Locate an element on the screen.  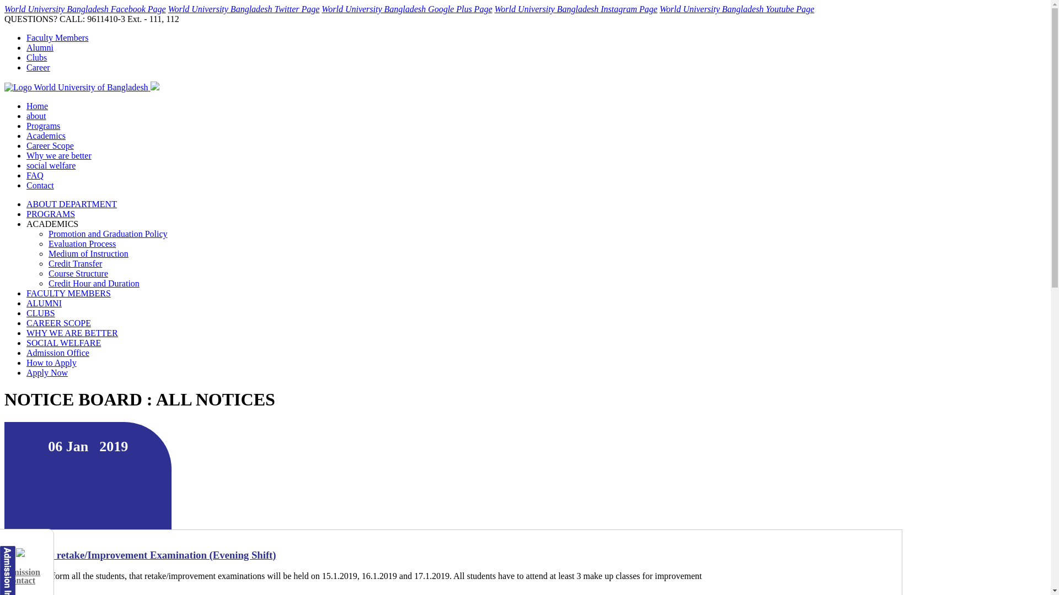
Credit Hour and Duration is located at coordinates (94, 283).